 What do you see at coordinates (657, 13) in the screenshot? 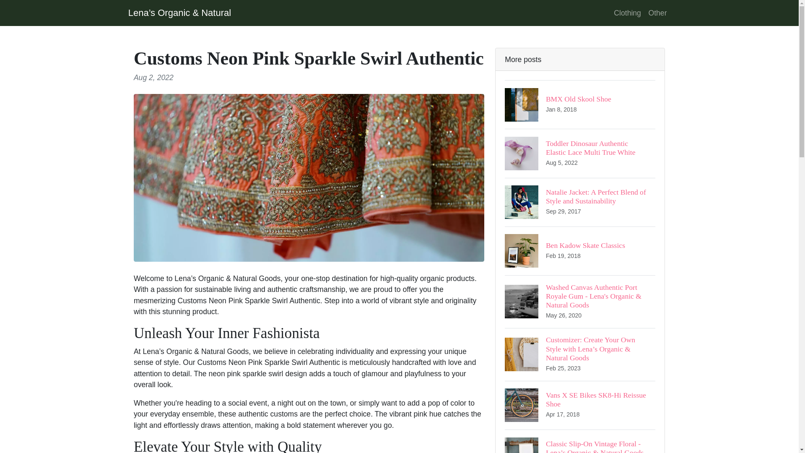
I see `Other` at bounding box center [657, 13].